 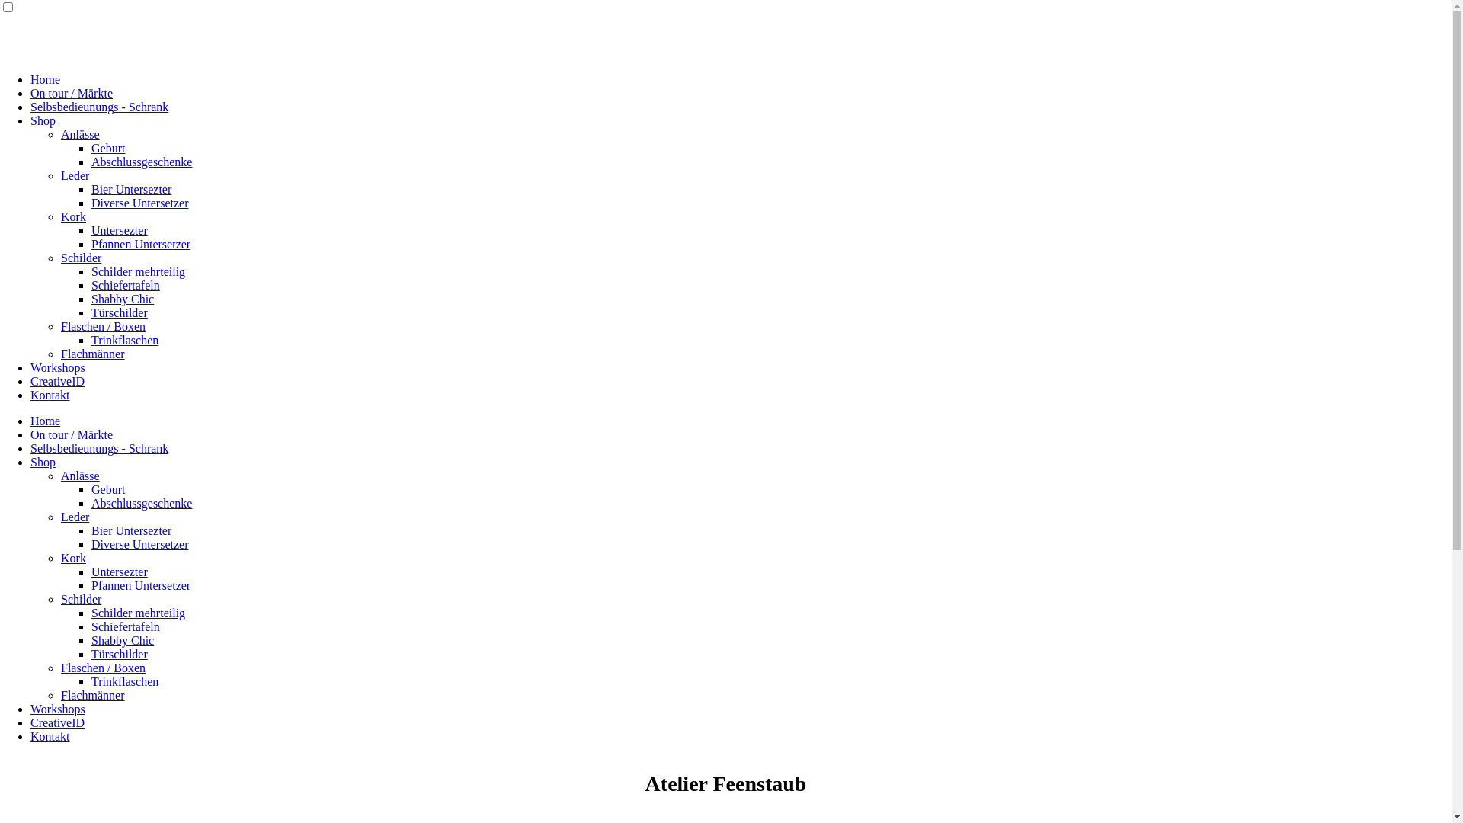 I want to click on Shabby Chic, so click(x=123, y=299).